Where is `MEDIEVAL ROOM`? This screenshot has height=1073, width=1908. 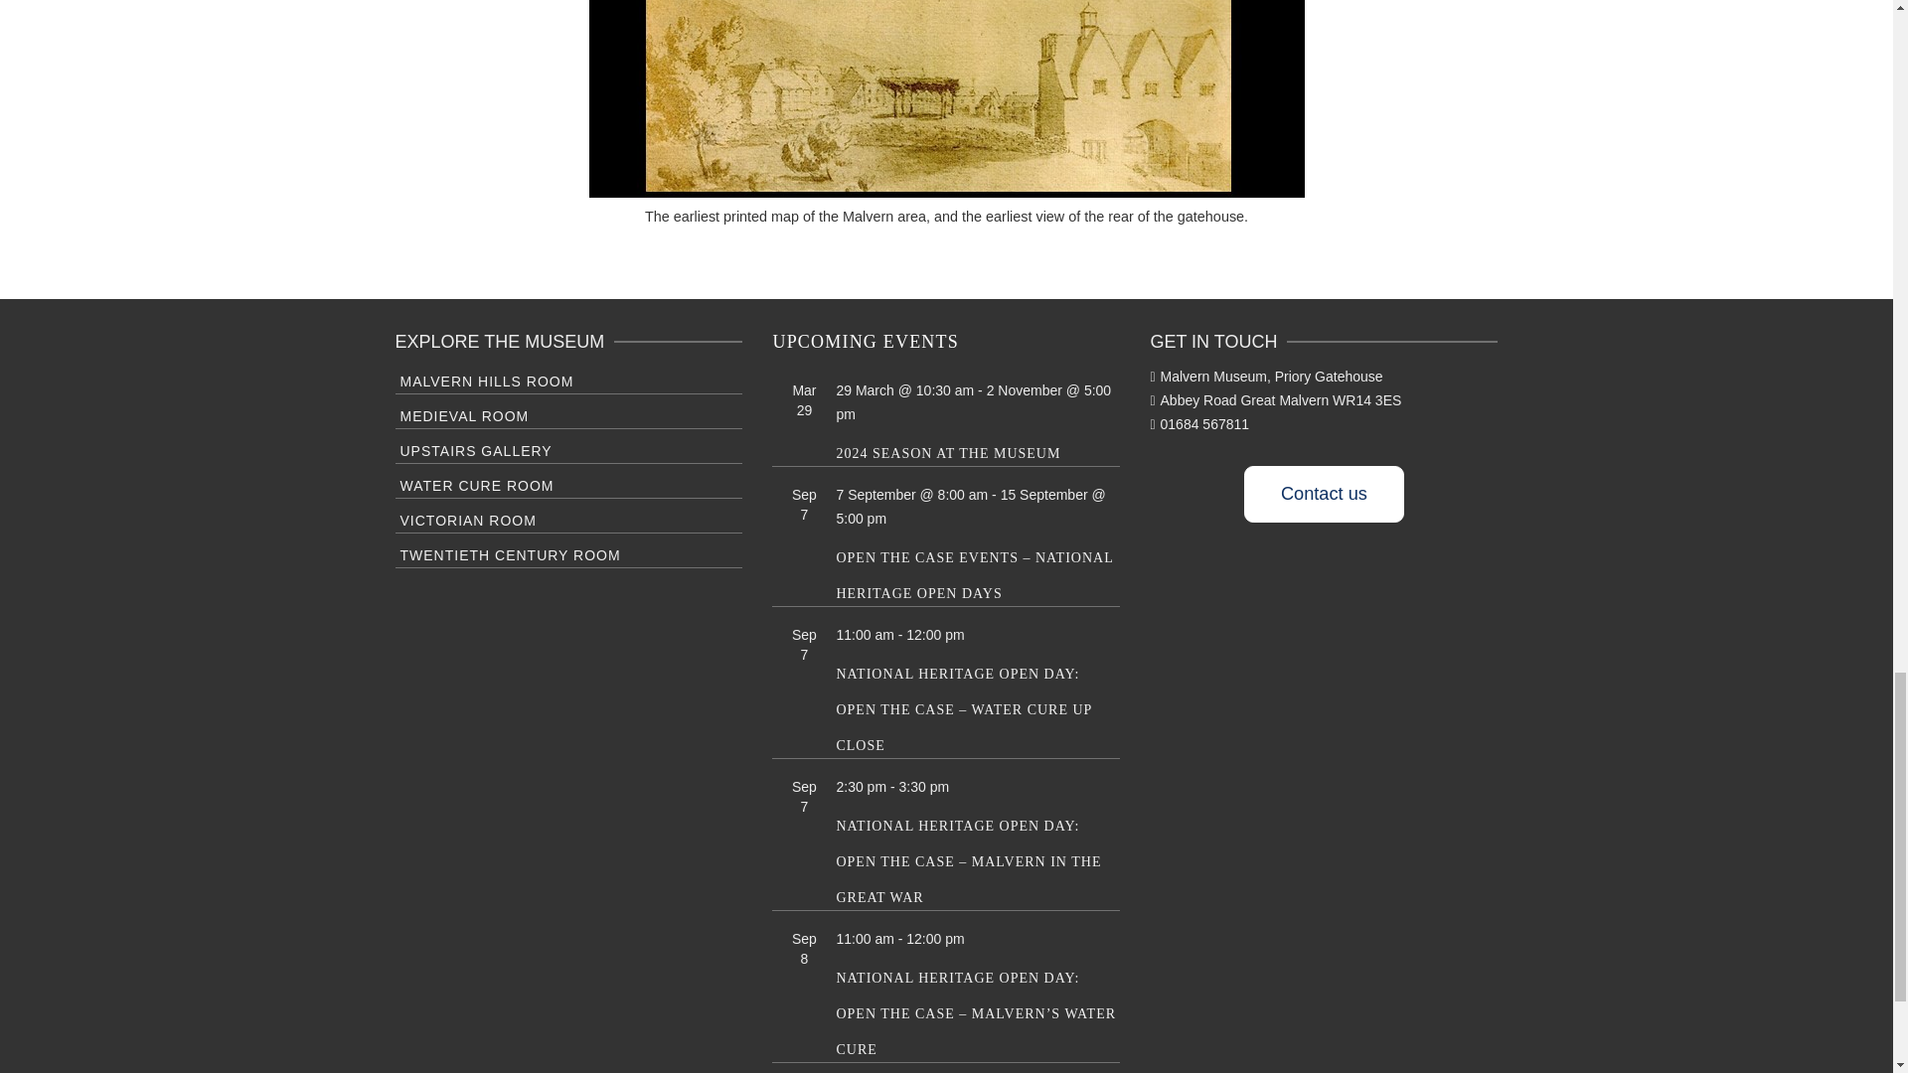 MEDIEVAL ROOM is located at coordinates (568, 413).